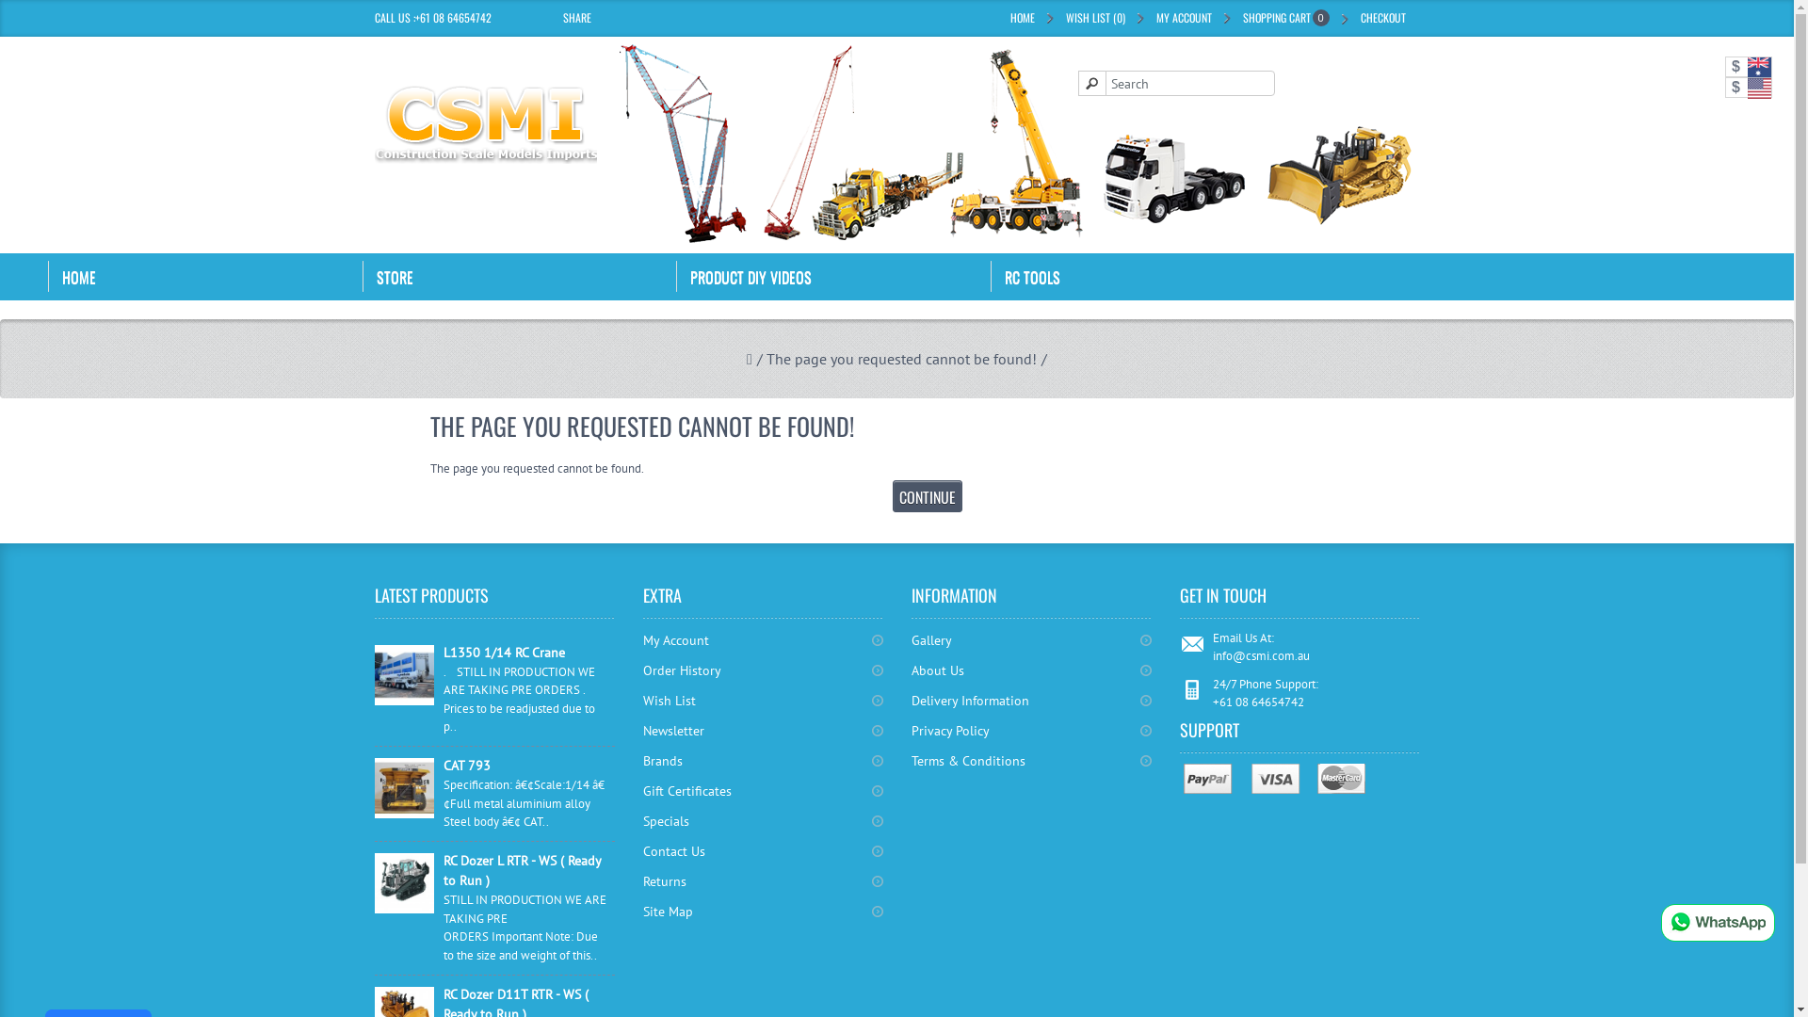 The width and height of the screenshot is (1808, 1017). What do you see at coordinates (1749, 88) in the screenshot?
I see `$` at bounding box center [1749, 88].